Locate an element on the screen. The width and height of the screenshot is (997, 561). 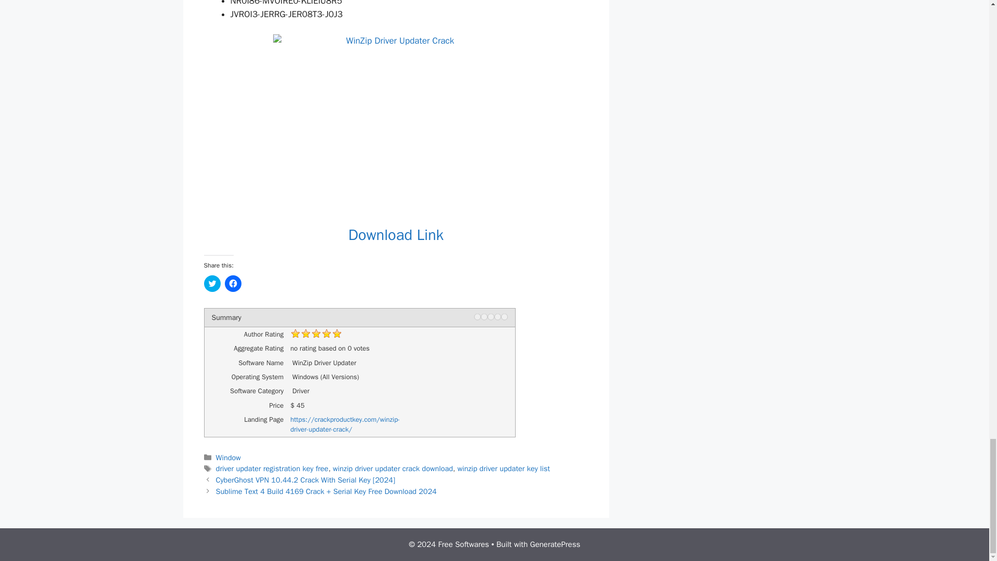
winzip driver updater crack download is located at coordinates (393, 469).